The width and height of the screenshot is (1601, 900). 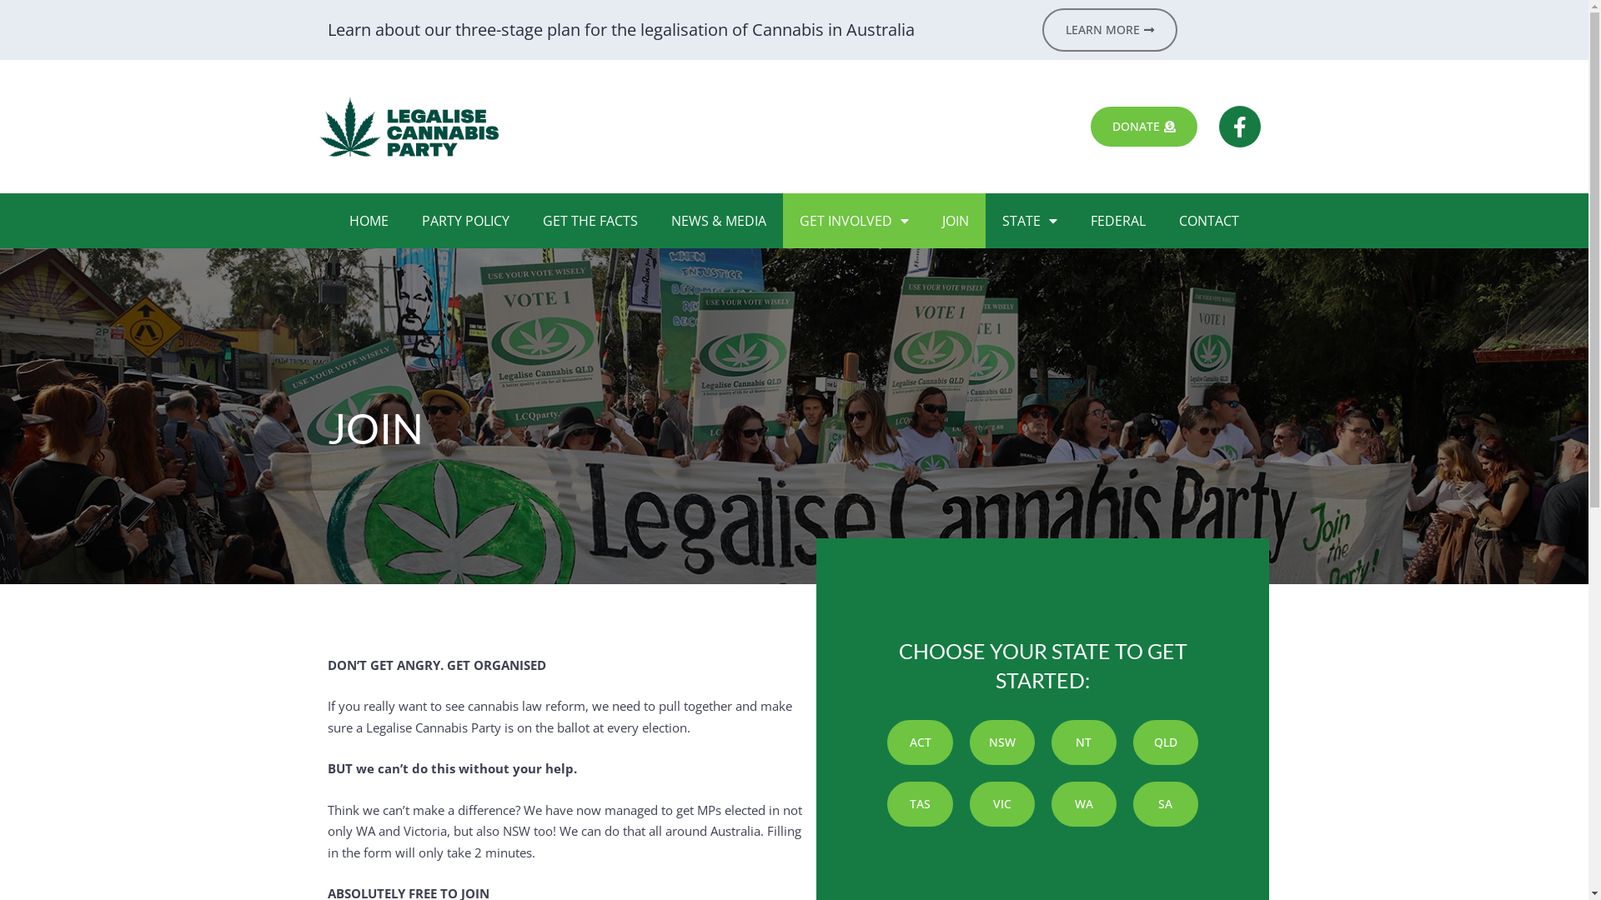 I want to click on GET THE FACTS, so click(x=590, y=221).